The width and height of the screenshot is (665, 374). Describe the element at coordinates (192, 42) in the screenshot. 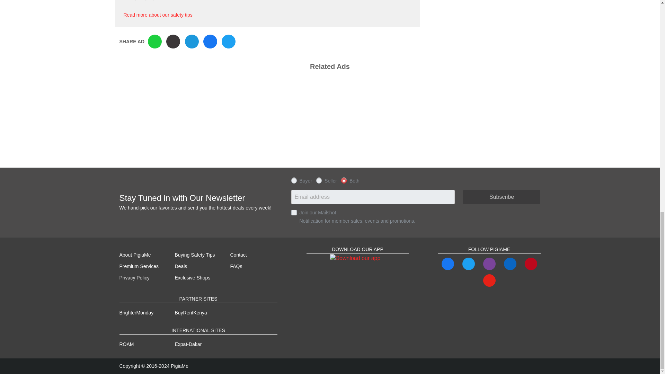

I see `Share via Email` at that location.